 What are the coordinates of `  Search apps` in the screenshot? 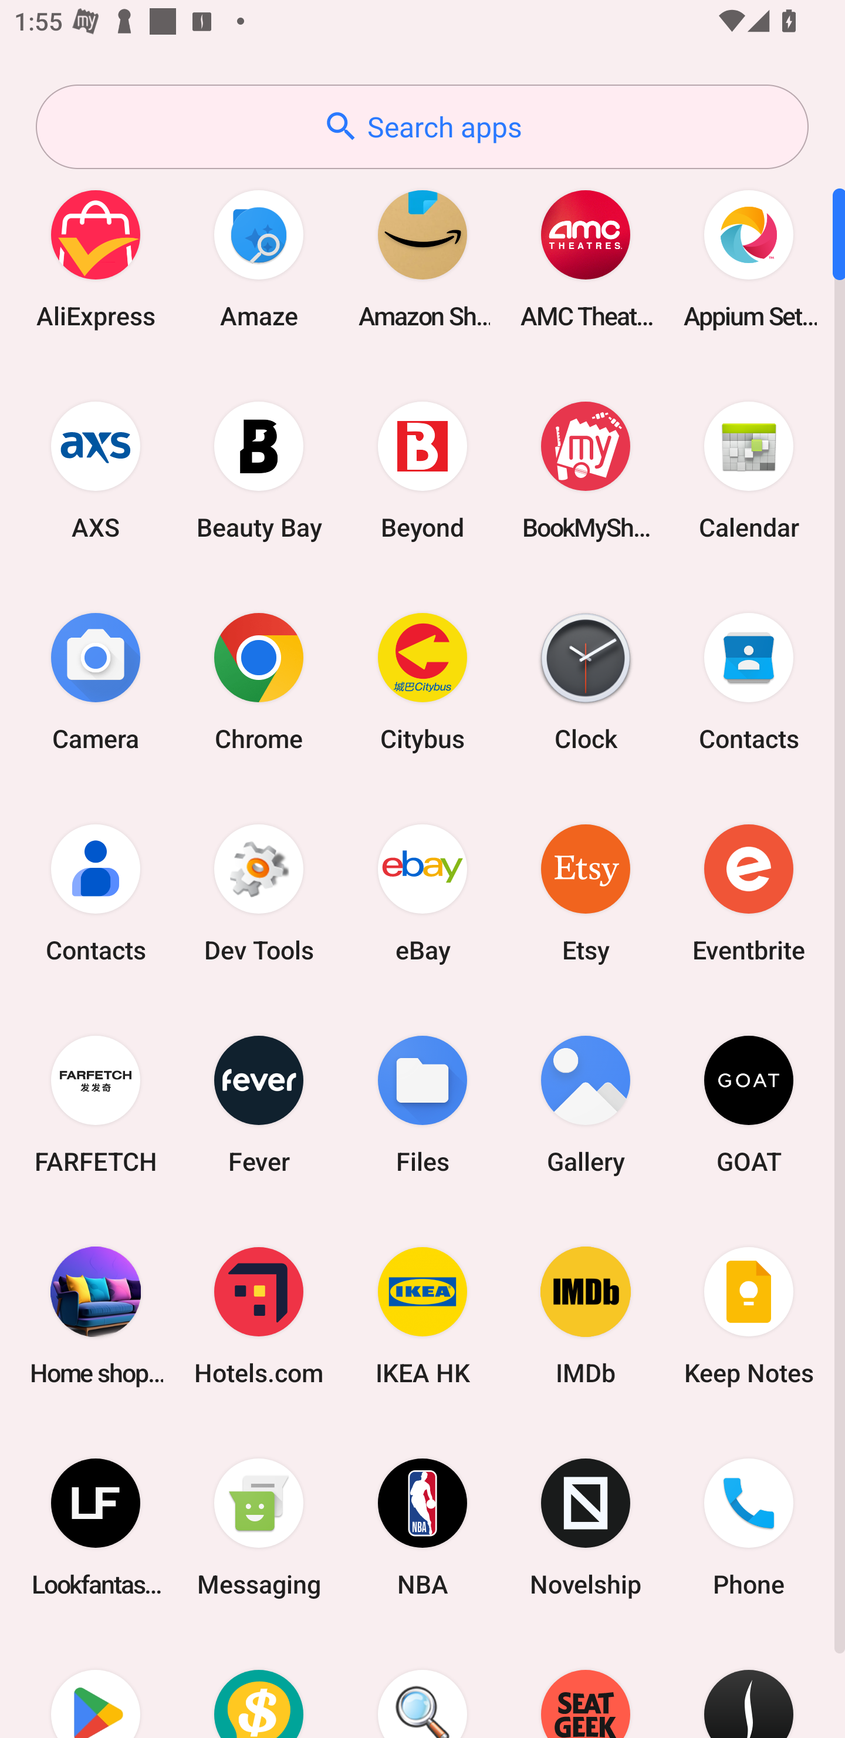 It's located at (422, 127).